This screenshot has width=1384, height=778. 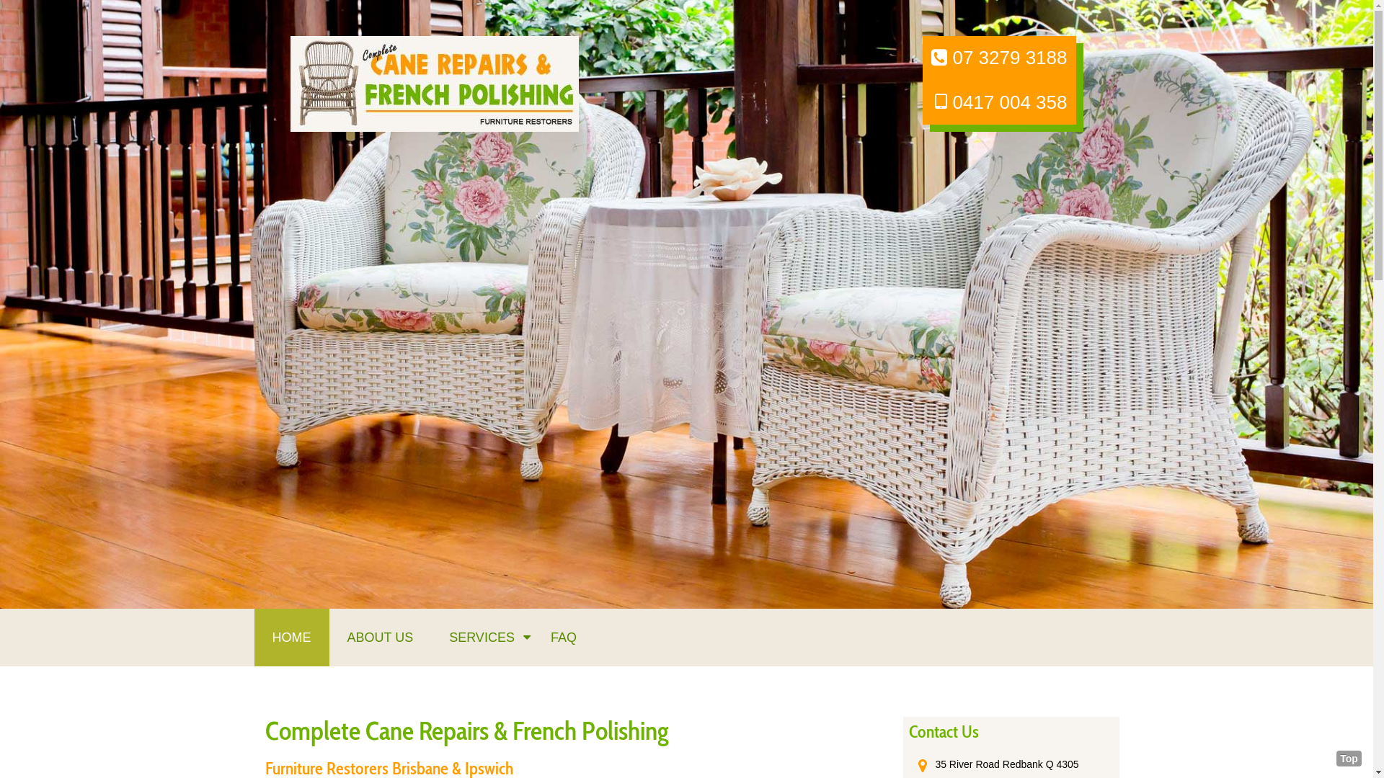 I want to click on 07 3279 3188, so click(x=999, y=58).